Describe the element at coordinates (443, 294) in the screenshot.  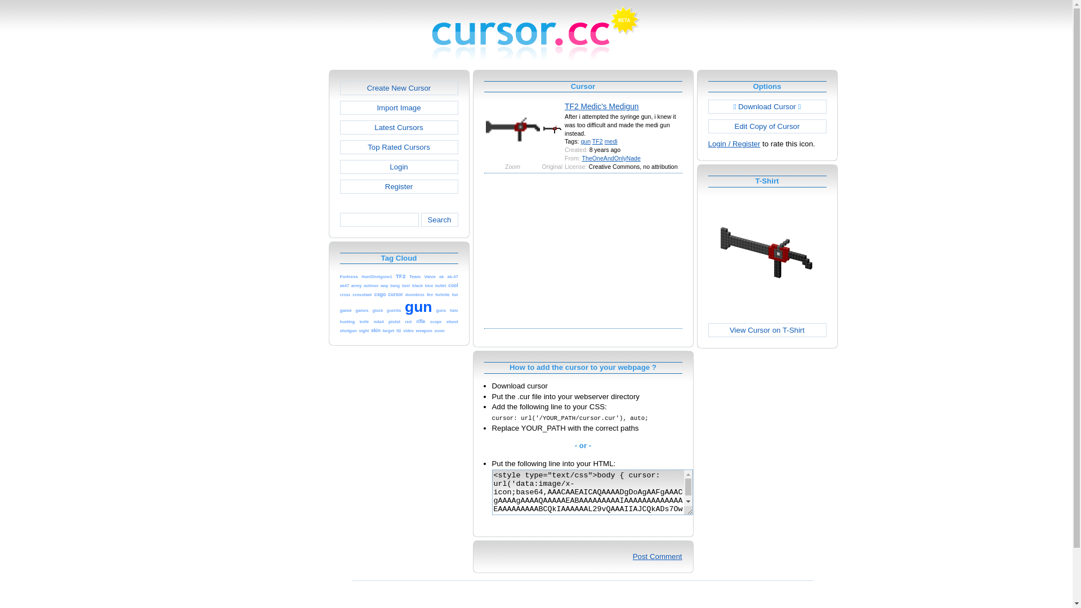
I see `fortnite` at that location.